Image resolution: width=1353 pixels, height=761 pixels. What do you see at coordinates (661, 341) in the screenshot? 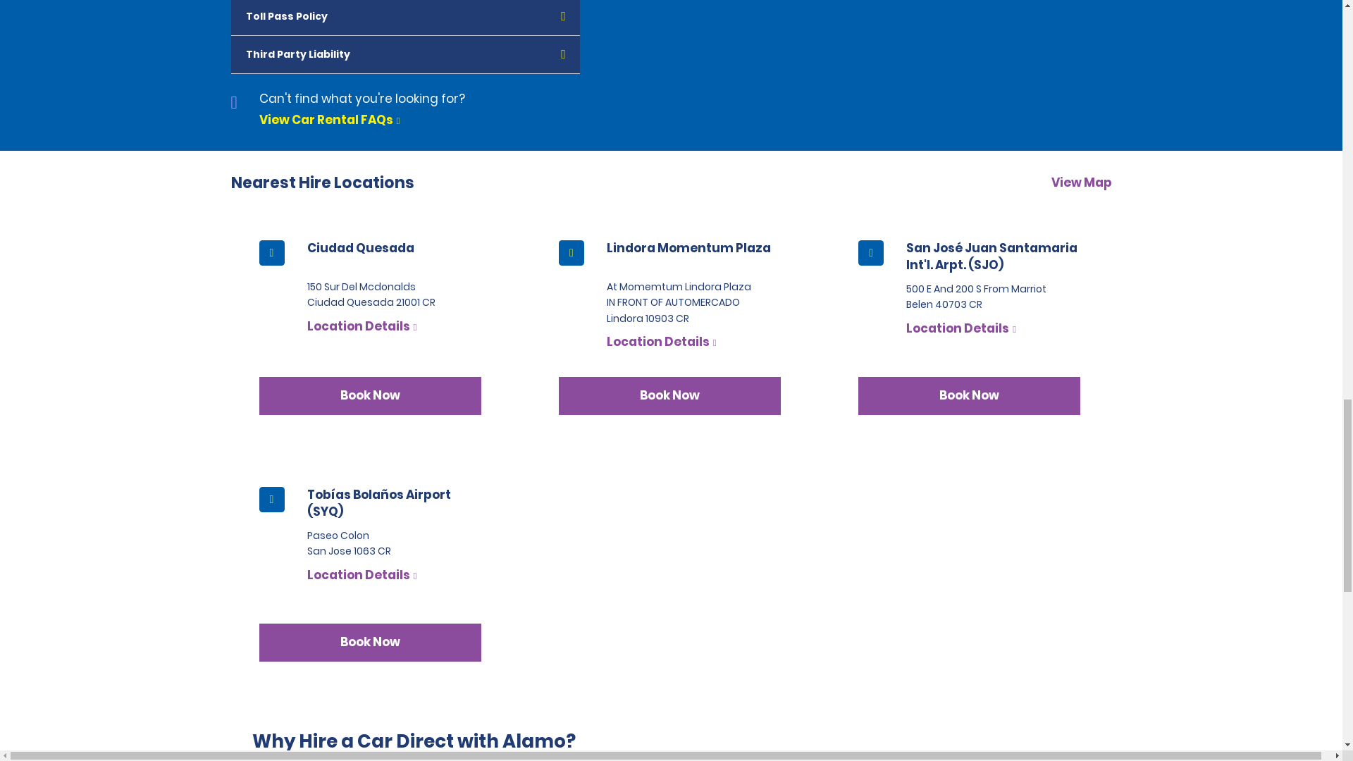
I see `Click to view location details for Lindora Momentum Plaza` at bounding box center [661, 341].